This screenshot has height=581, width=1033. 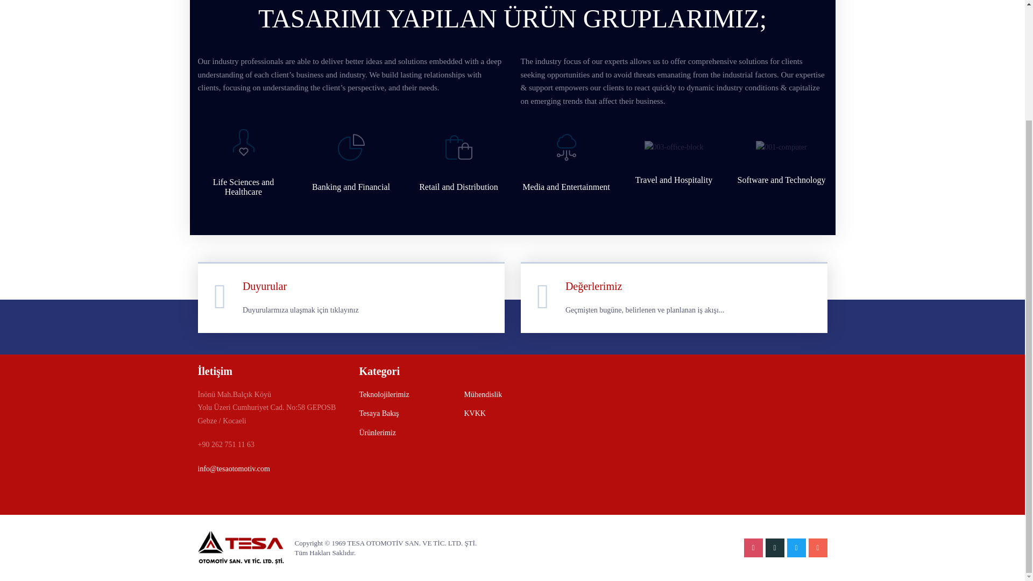 What do you see at coordinates (243, 187) in the screenshot?
I see `Life Sciences and Healthcare` at bounding box center [243, 187].